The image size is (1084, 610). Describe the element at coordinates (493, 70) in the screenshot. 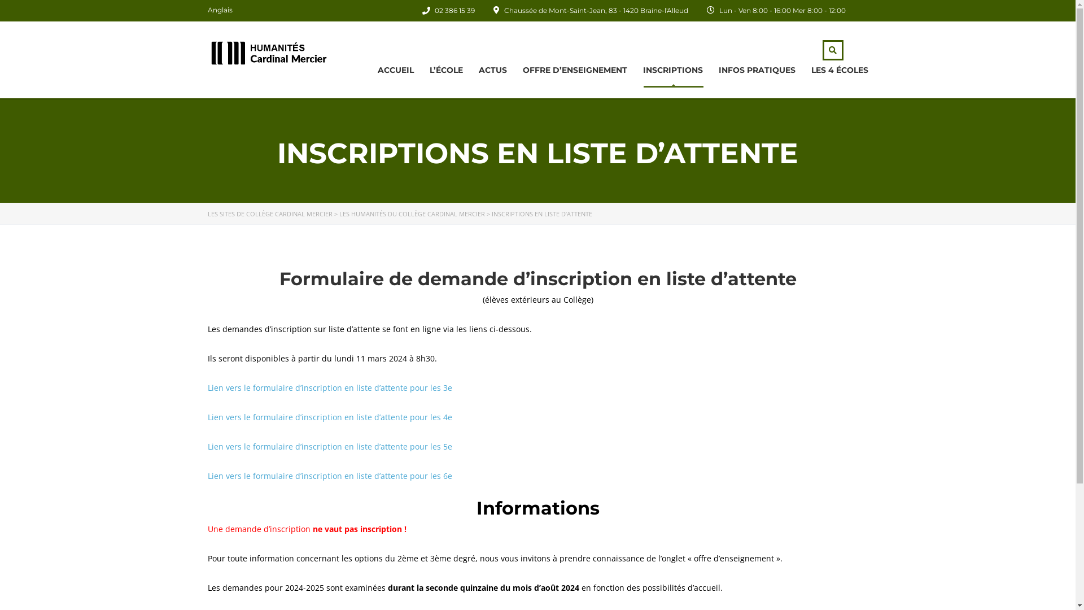

I see `ACTUS` at that location.